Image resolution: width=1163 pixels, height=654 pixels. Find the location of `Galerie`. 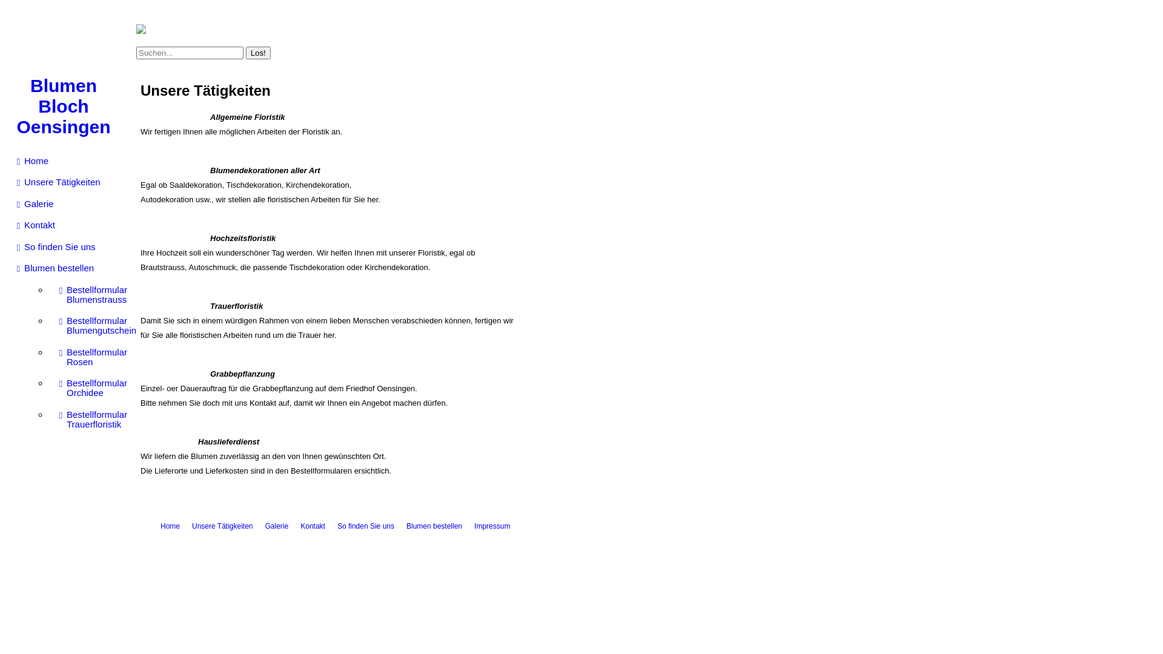

Galerie is located at coordinates (277, 526).